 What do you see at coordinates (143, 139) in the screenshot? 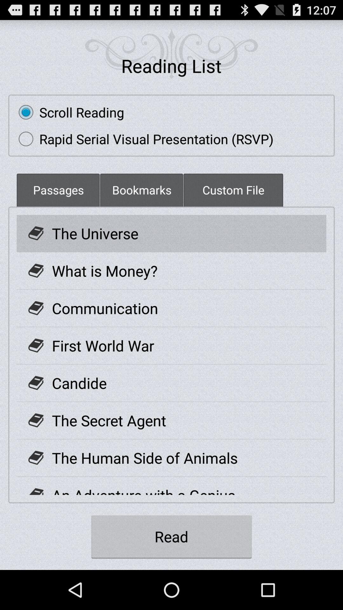
I see `tap item below scroll reading icon` at bounding box center [143, 139].